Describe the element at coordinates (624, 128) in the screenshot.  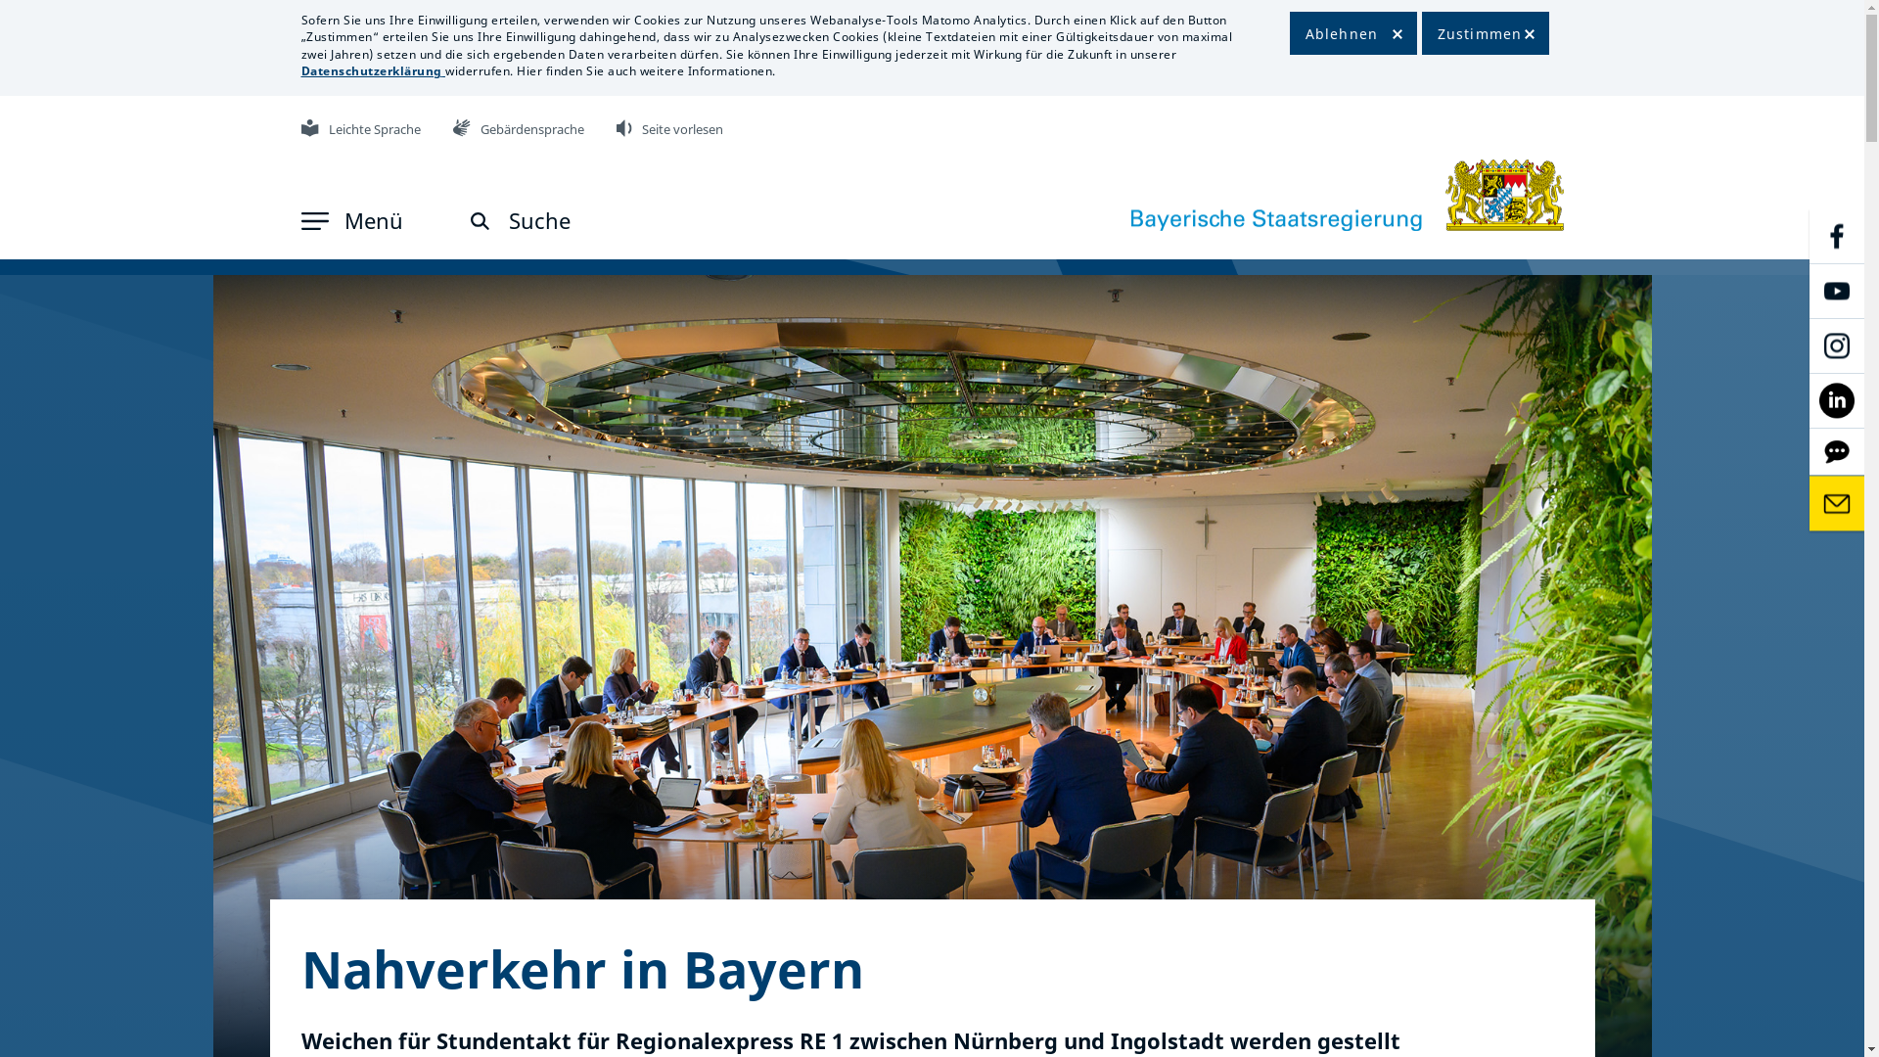
I see `210212_Icon_Seite vorlesen` at that location.